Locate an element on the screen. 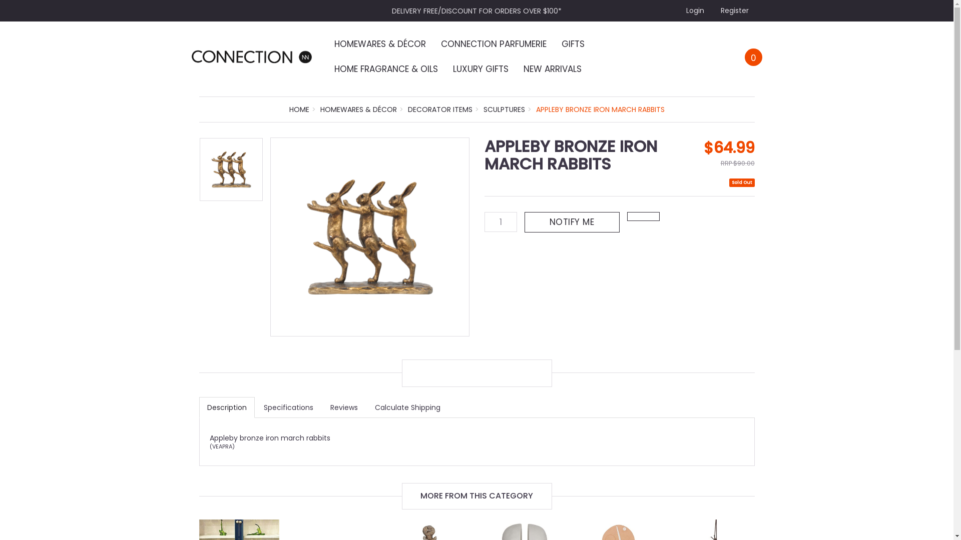 This screenshot has width=961, height=540. DECORATOR ITEMS is located at coordinates (439, 109).